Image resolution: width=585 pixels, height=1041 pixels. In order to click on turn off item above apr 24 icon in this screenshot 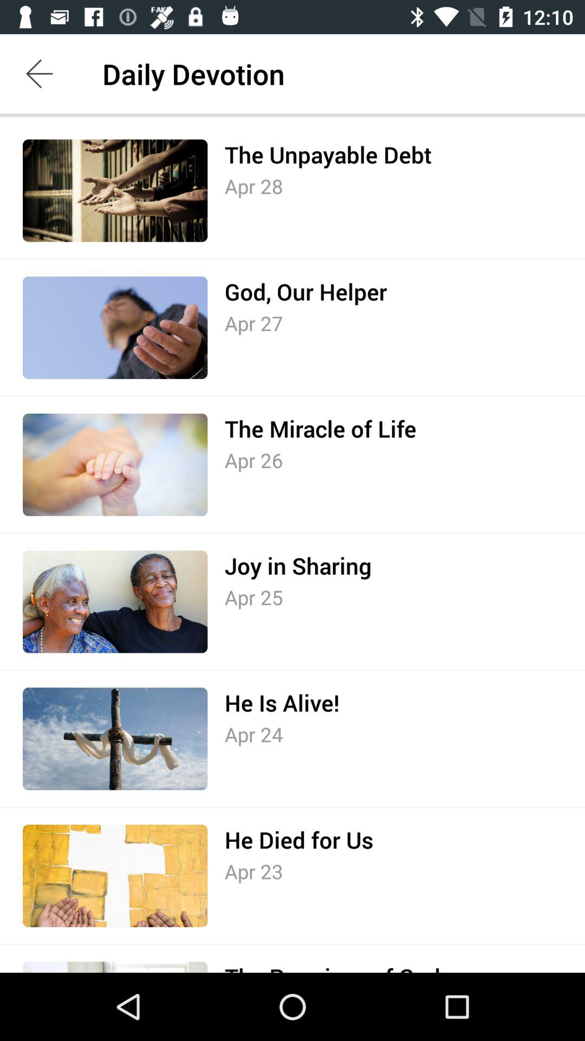, I will do `click(282, 703)`.